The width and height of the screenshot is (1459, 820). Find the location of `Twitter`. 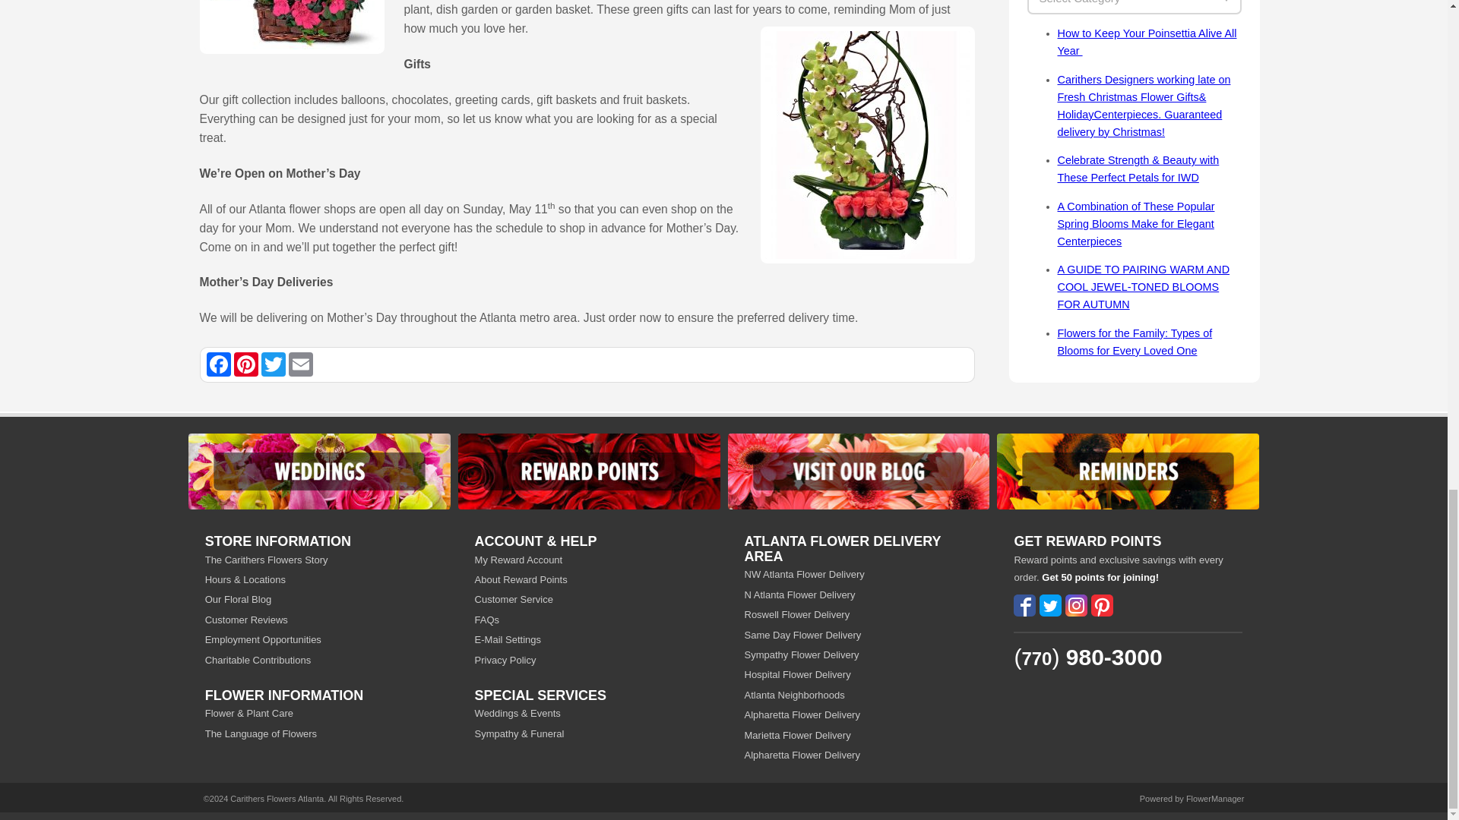

Twitter is located at coordinates (274, 364).